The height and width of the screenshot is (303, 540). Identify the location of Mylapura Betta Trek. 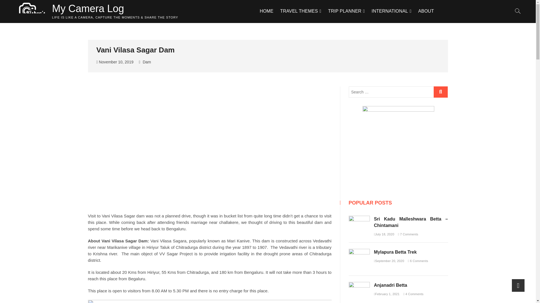
(359, 252).